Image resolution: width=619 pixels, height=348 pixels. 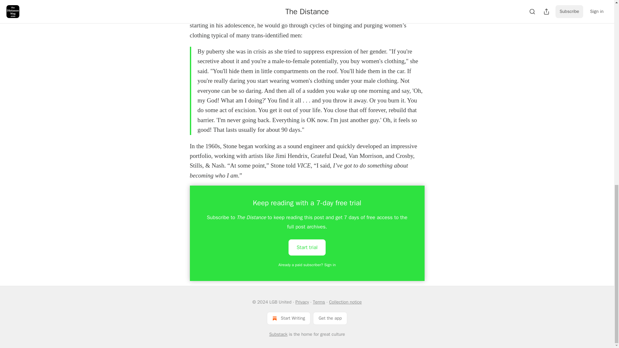 I want to click on Start trial, so click(x=307, y=247).